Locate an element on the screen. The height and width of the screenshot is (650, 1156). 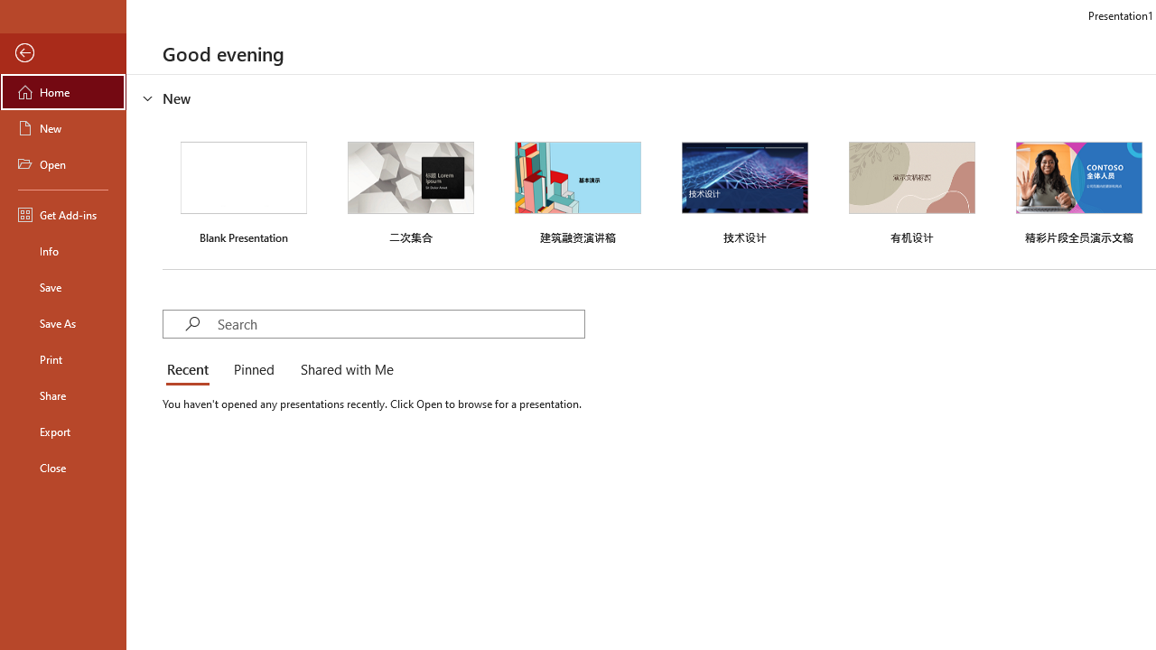
Back is located at coordinates (63, 53).